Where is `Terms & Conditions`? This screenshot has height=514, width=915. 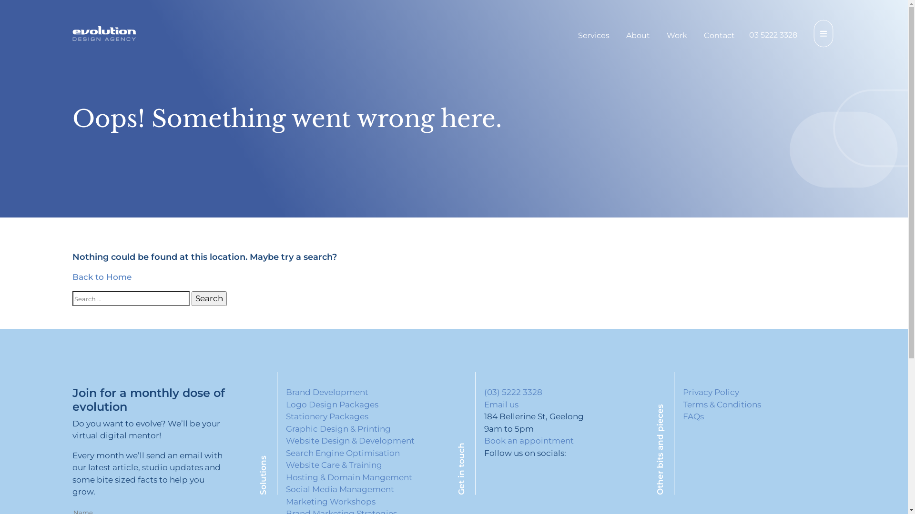
Terms & Conditions is located at coordinates (722, 405).